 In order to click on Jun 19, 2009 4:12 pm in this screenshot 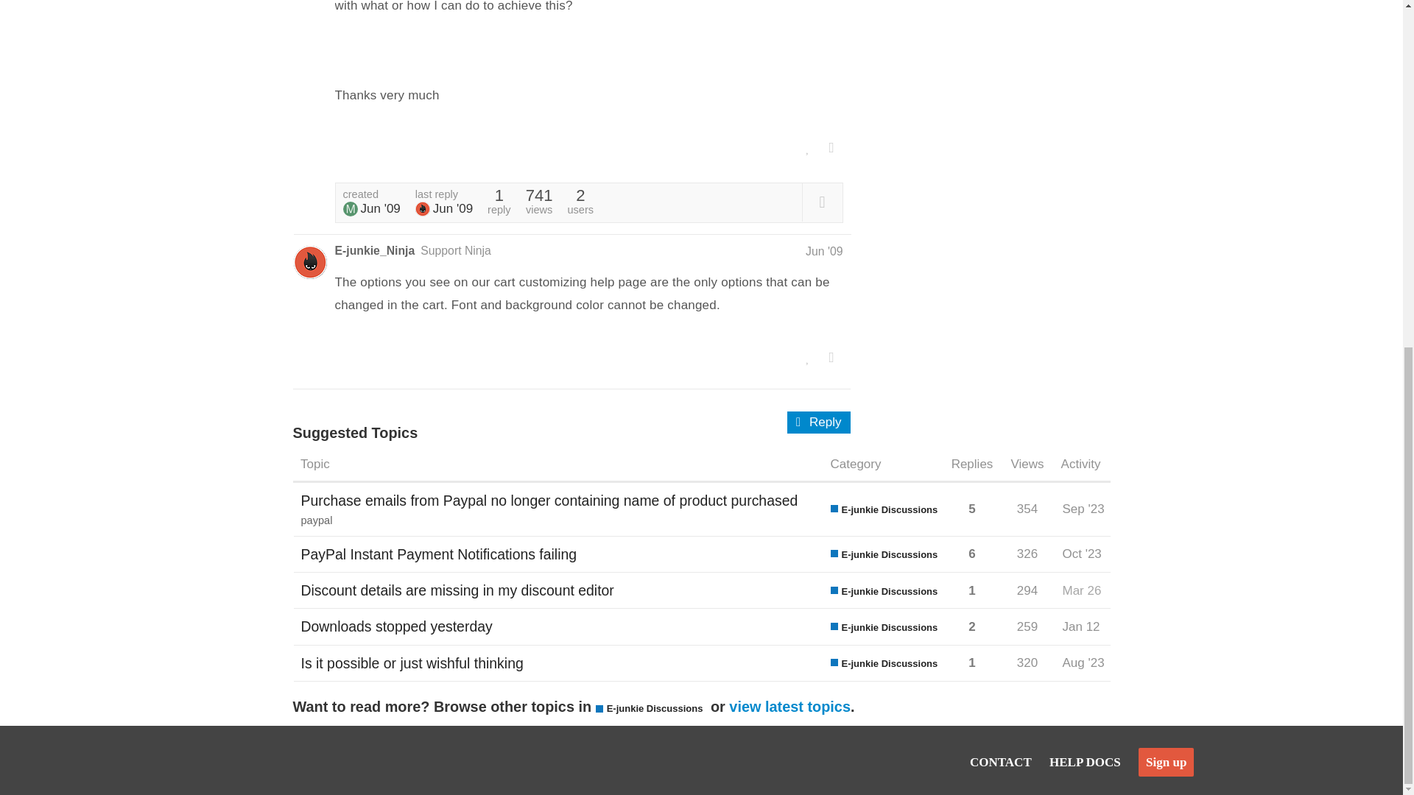, I will do `click(380, 208)`.